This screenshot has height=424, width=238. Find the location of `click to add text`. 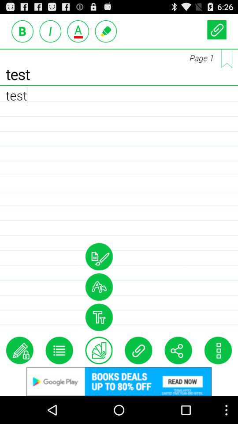

click to add text is located at coordinates (78, 31).